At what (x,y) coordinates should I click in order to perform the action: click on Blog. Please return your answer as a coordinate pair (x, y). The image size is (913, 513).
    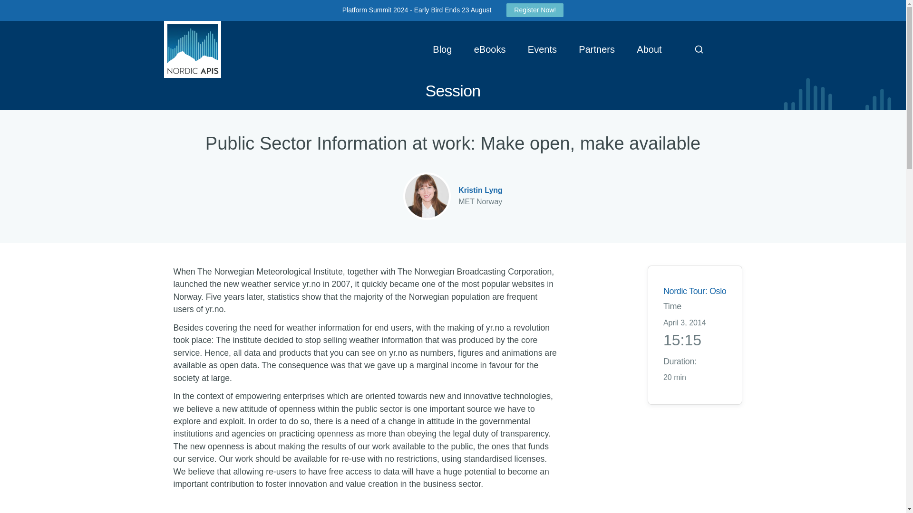
    Looking at the image, I should click on (442, 49).